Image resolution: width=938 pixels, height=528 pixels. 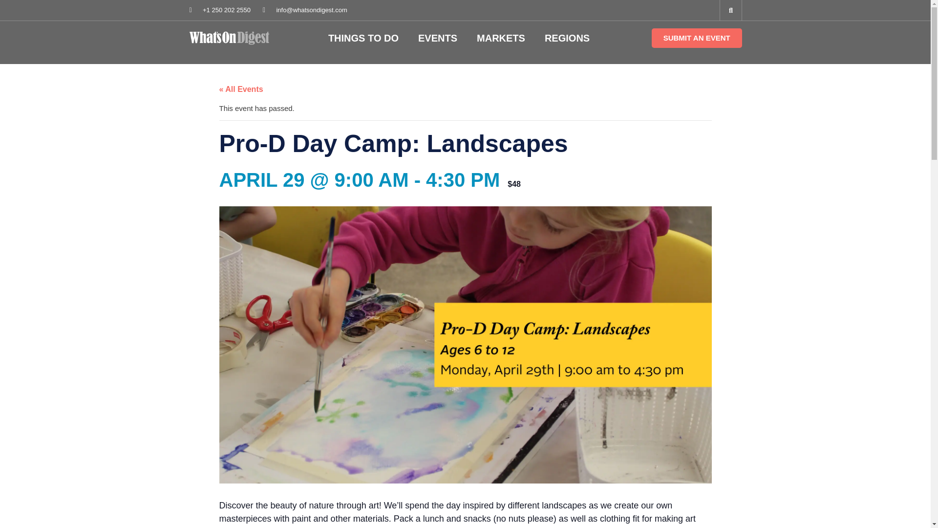 I want to click on THINGS TO DO, so click(x=363, y=38).